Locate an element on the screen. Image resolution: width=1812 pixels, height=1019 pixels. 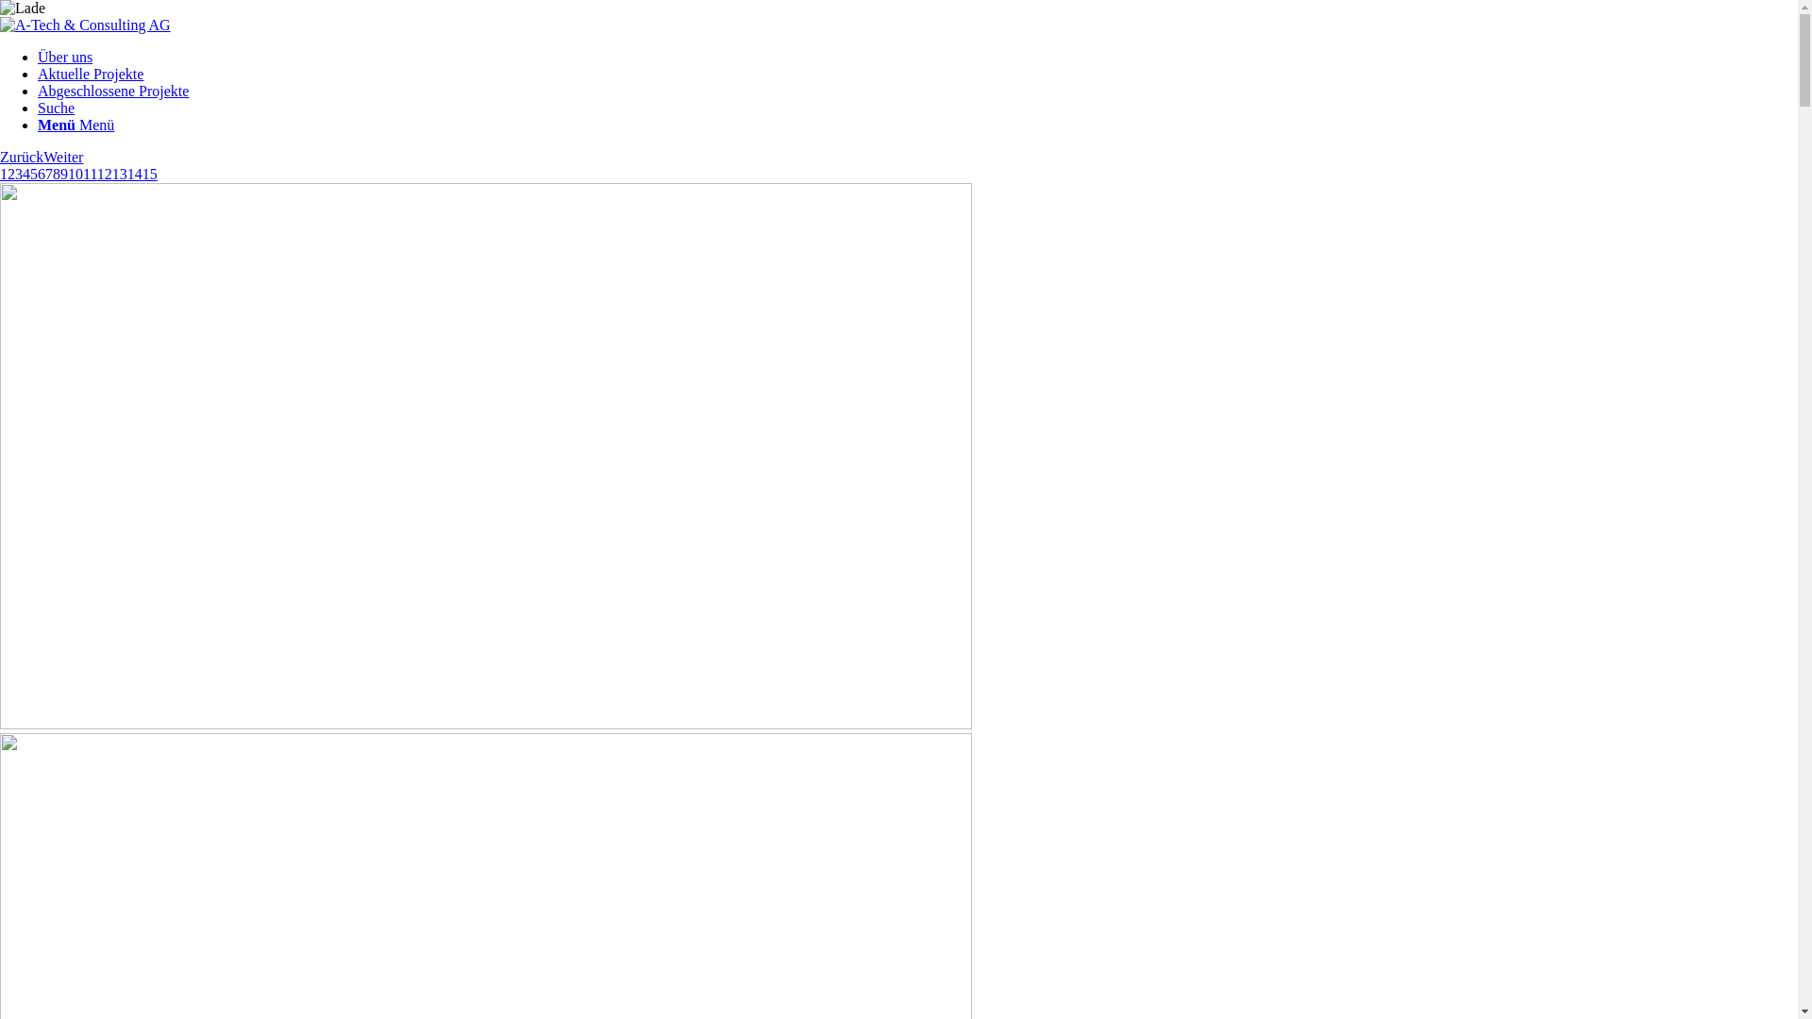
14 is located at coordinates (135, 174).